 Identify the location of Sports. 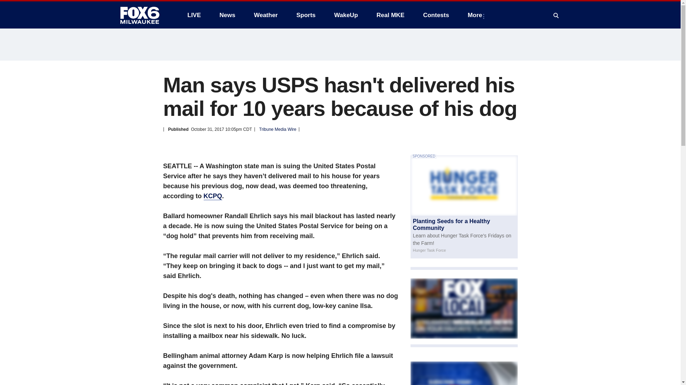
(305, 15).